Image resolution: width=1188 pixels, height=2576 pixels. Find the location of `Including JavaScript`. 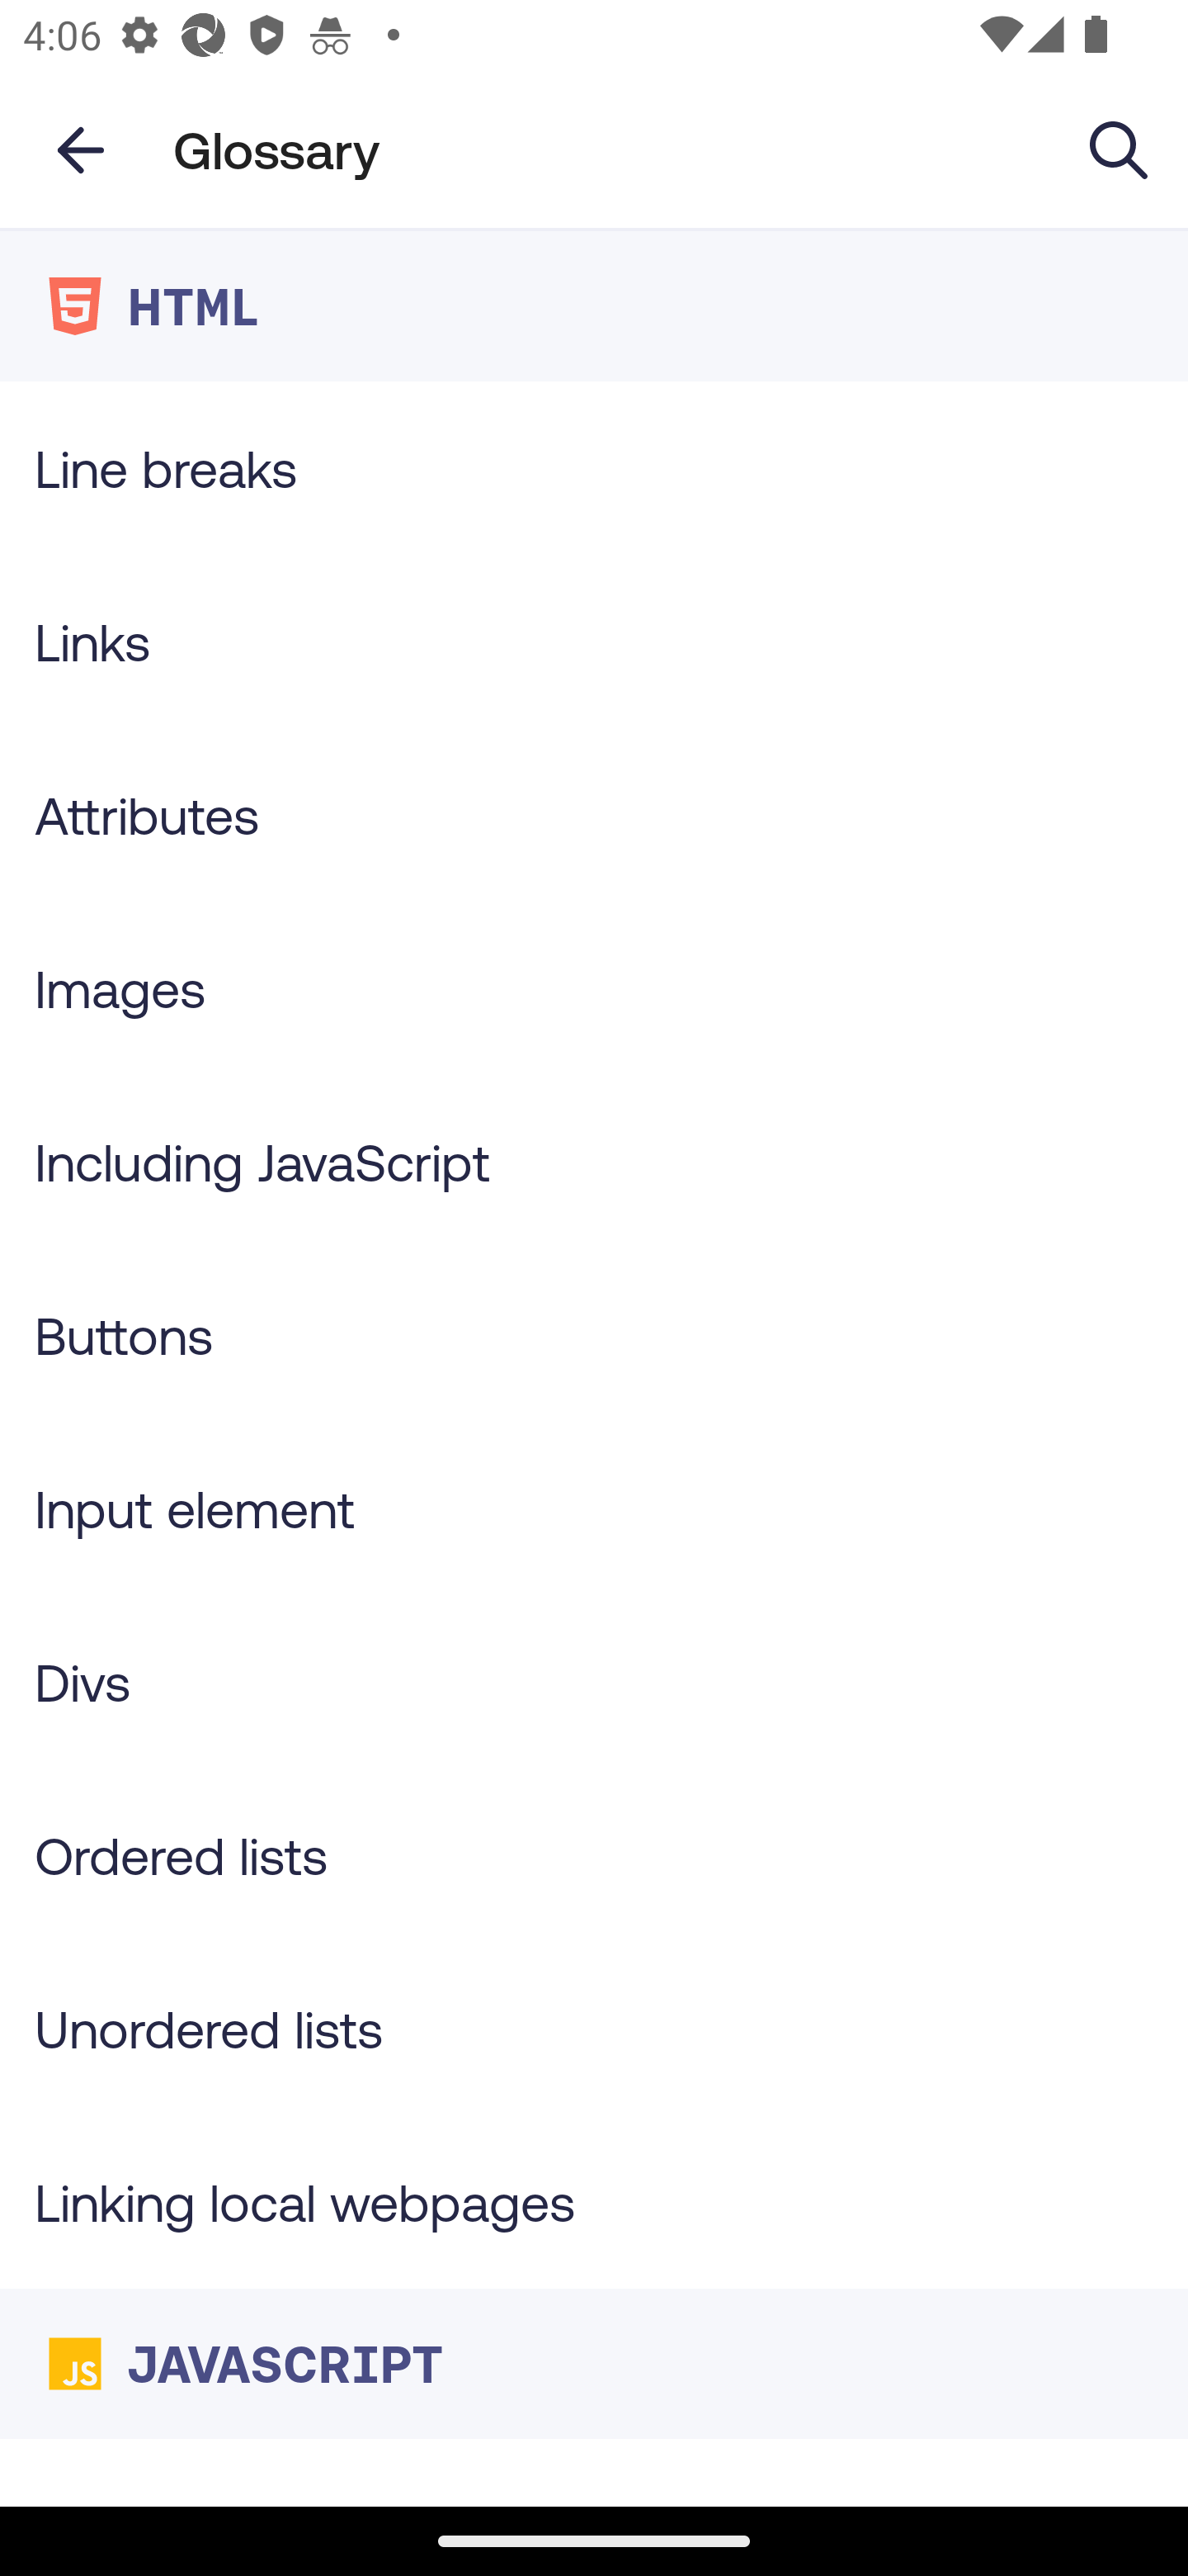

Including JavaScript is located at coordinates (594, 1162).